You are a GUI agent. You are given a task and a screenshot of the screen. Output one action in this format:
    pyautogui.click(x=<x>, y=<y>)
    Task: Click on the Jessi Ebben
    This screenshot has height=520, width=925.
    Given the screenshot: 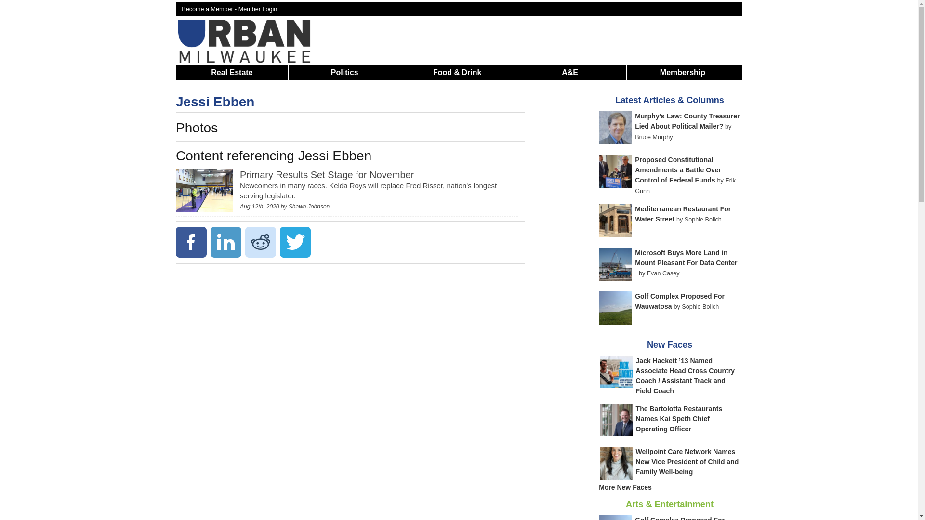 What is the action you would take?
    pyautogui.click(x=215, y=101)
    